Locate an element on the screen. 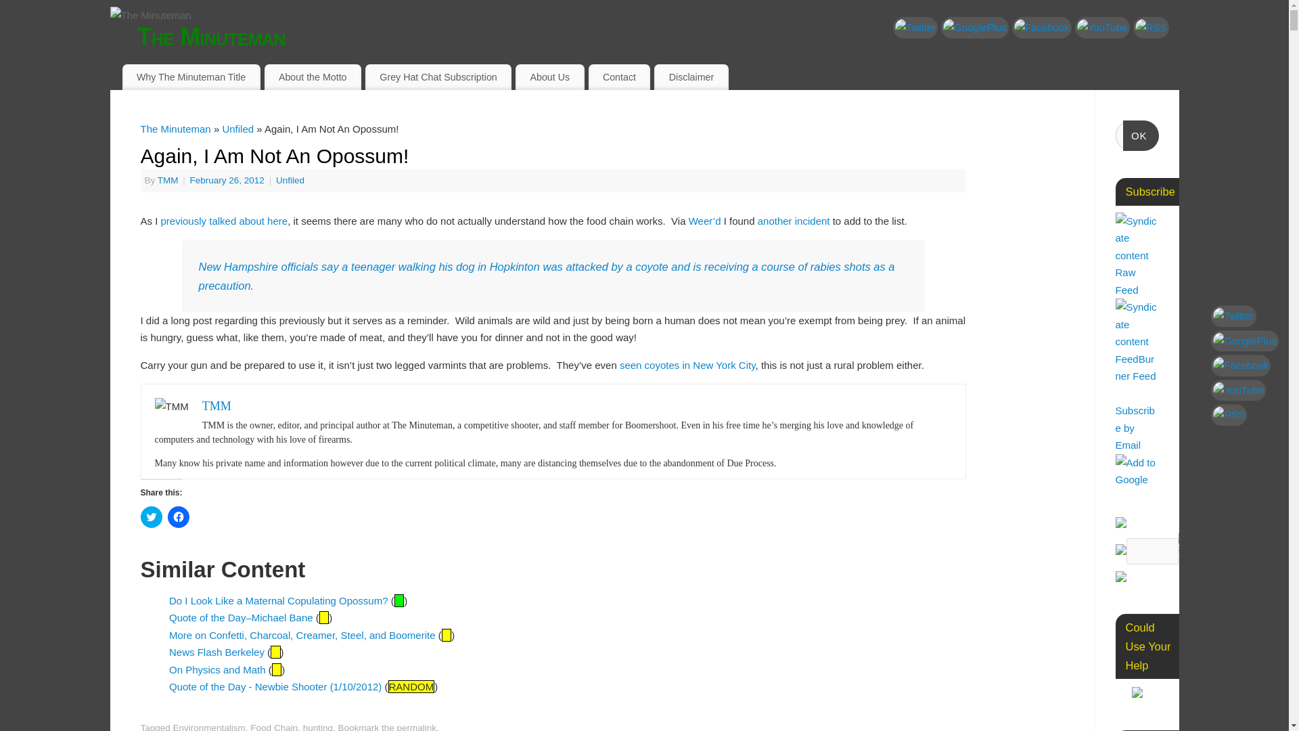  Why The Minuteman Title is located at coordinates (191, 77).